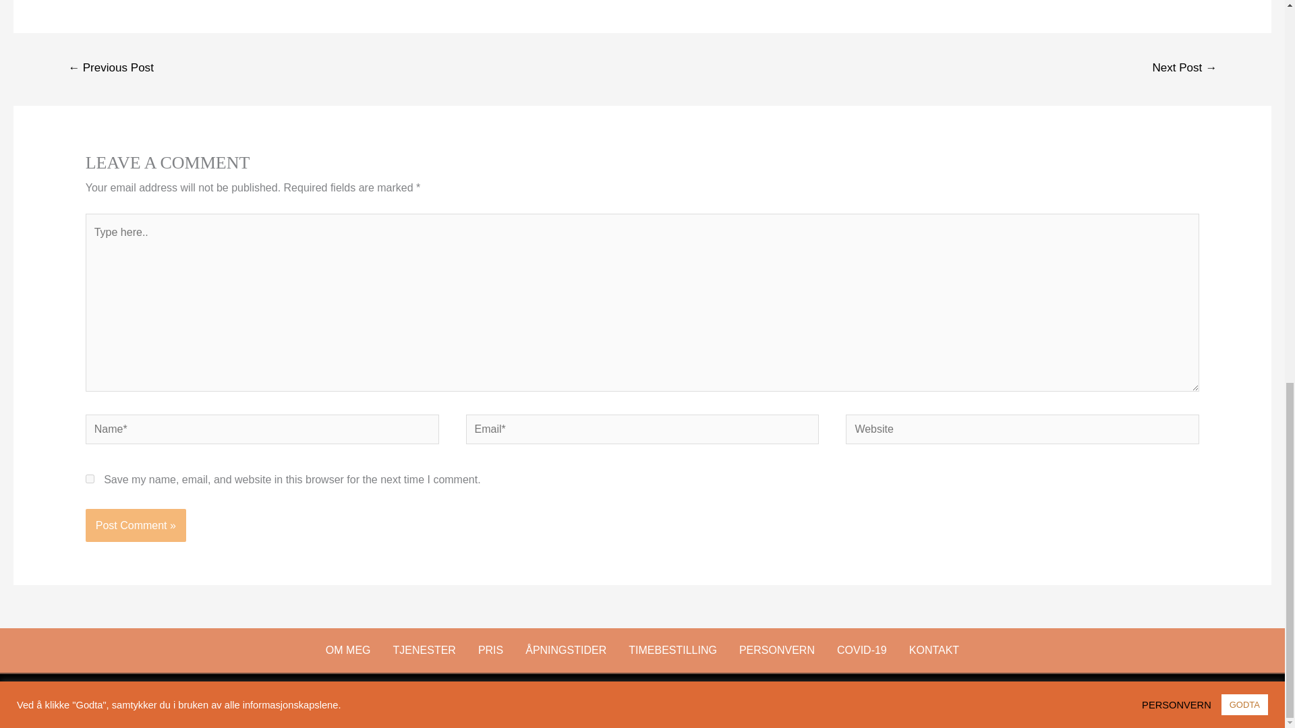  Describe the element at coordinates (90, 479) in the screenshot. I see `yes` at that location.